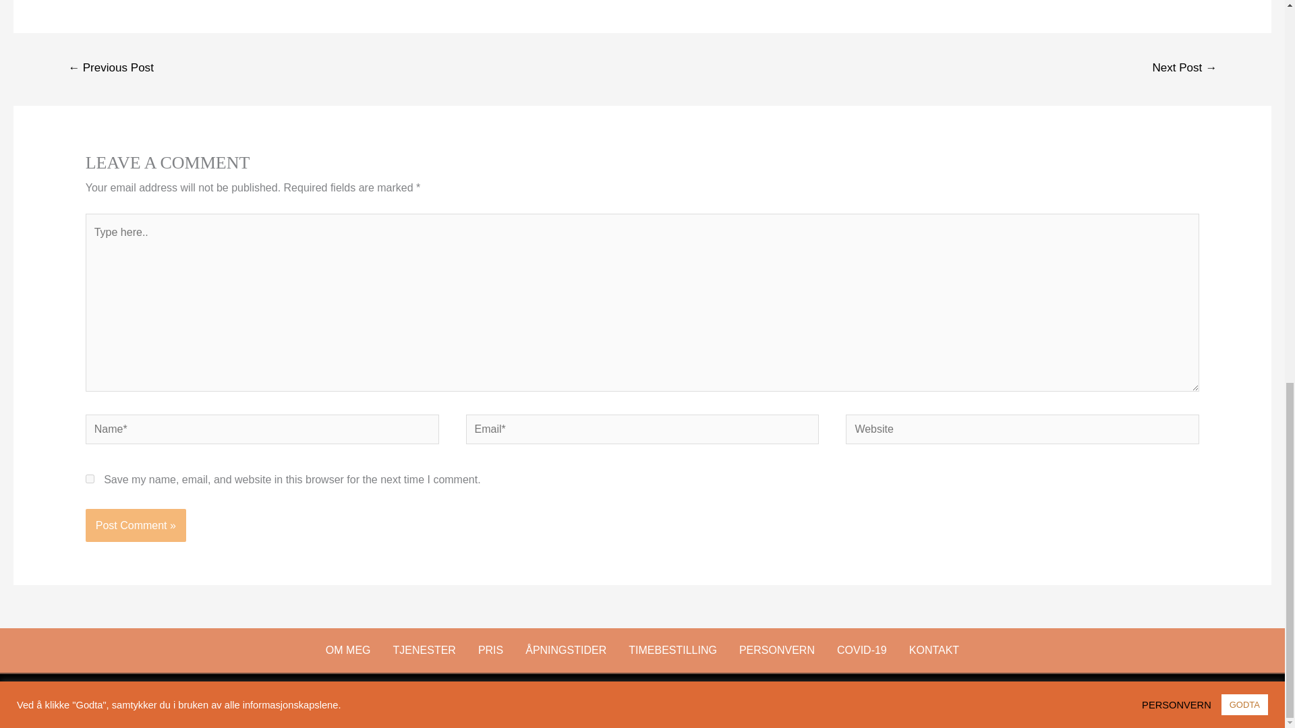  Describe the element at coordinates (90, 479) in the screenshot. I see `yes` at that location.